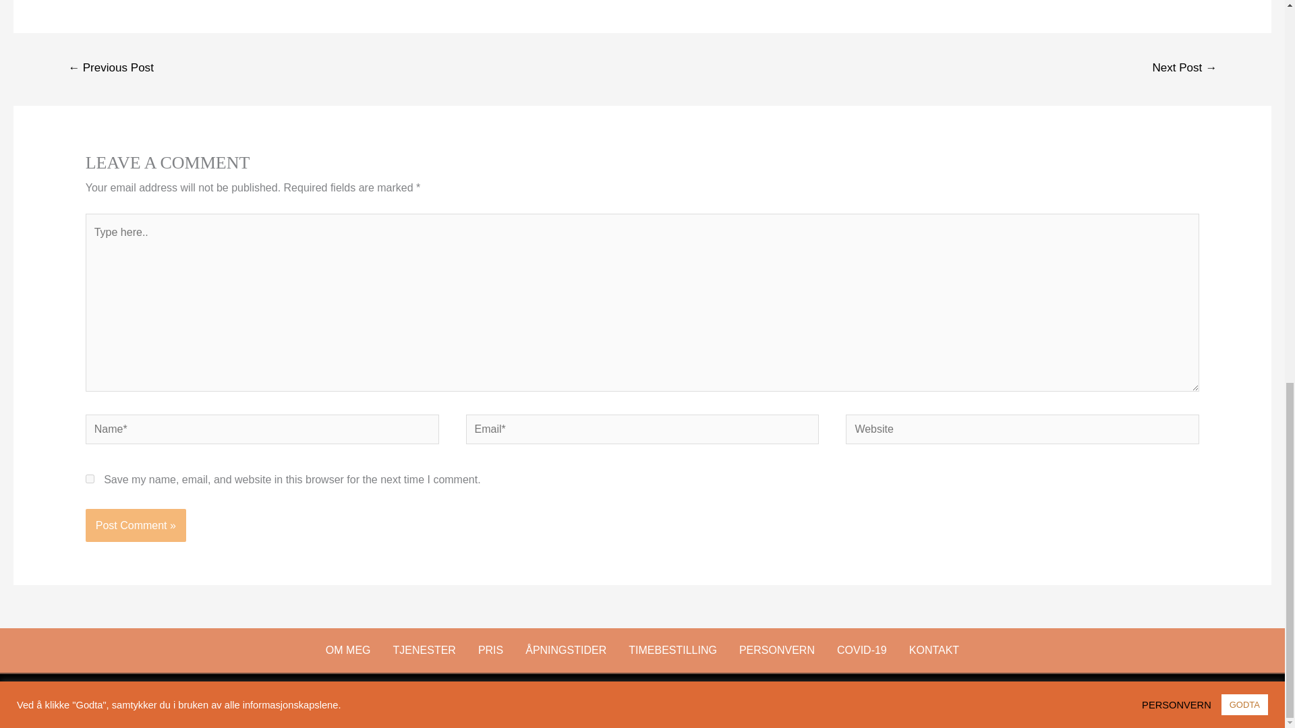  Describe the element at coordinates (90, 479) in the screenshot. I see `yes` at that location.